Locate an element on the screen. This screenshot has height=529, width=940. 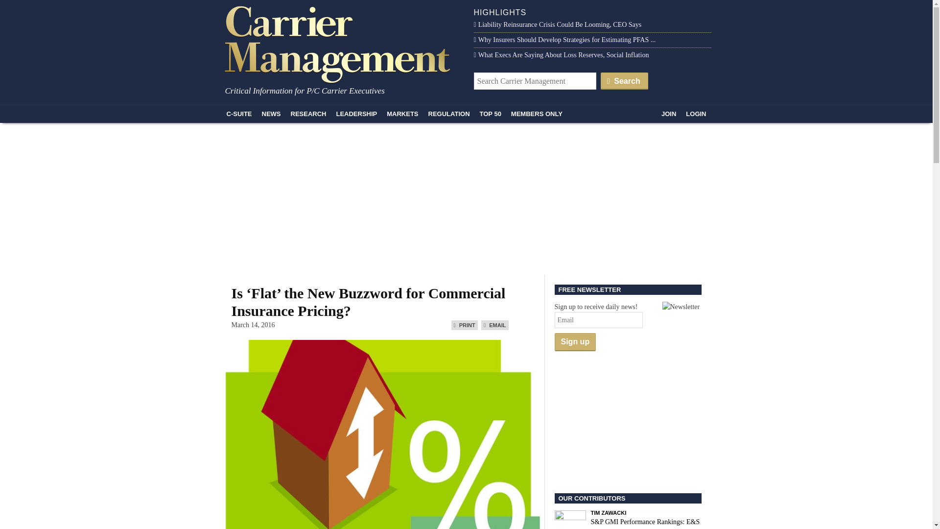
C-SUITE is located at coordinates (239, 114).